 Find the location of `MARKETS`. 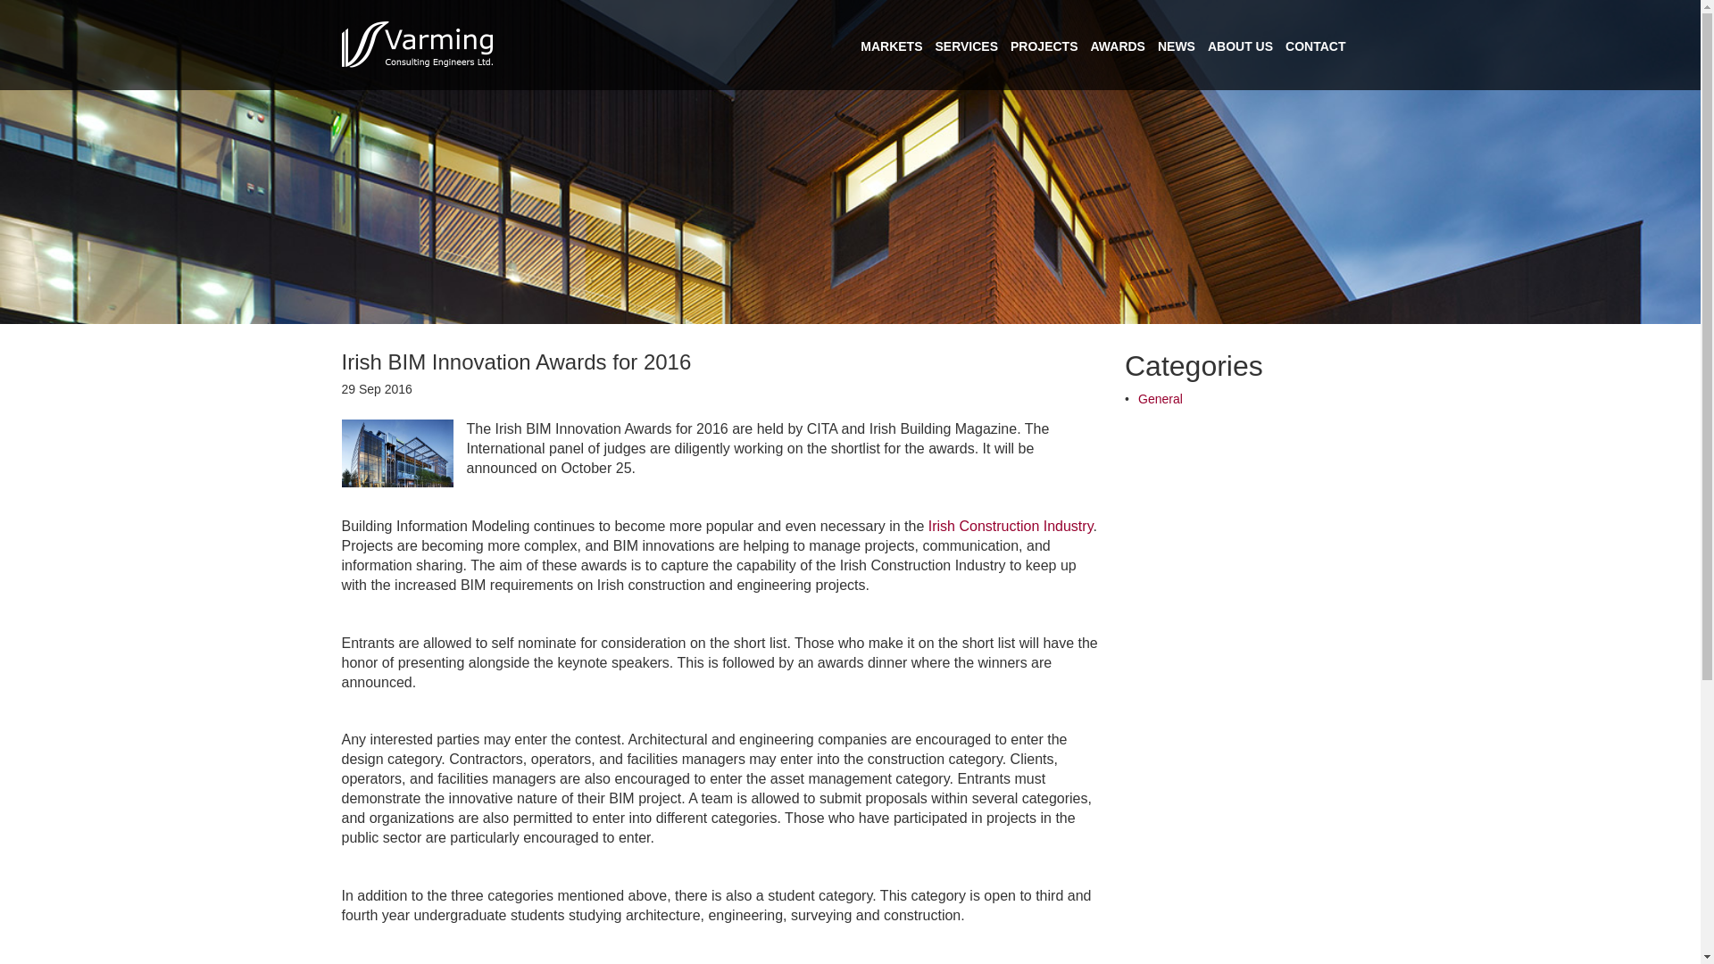

MARKETS is located at coordinates (891, 46).